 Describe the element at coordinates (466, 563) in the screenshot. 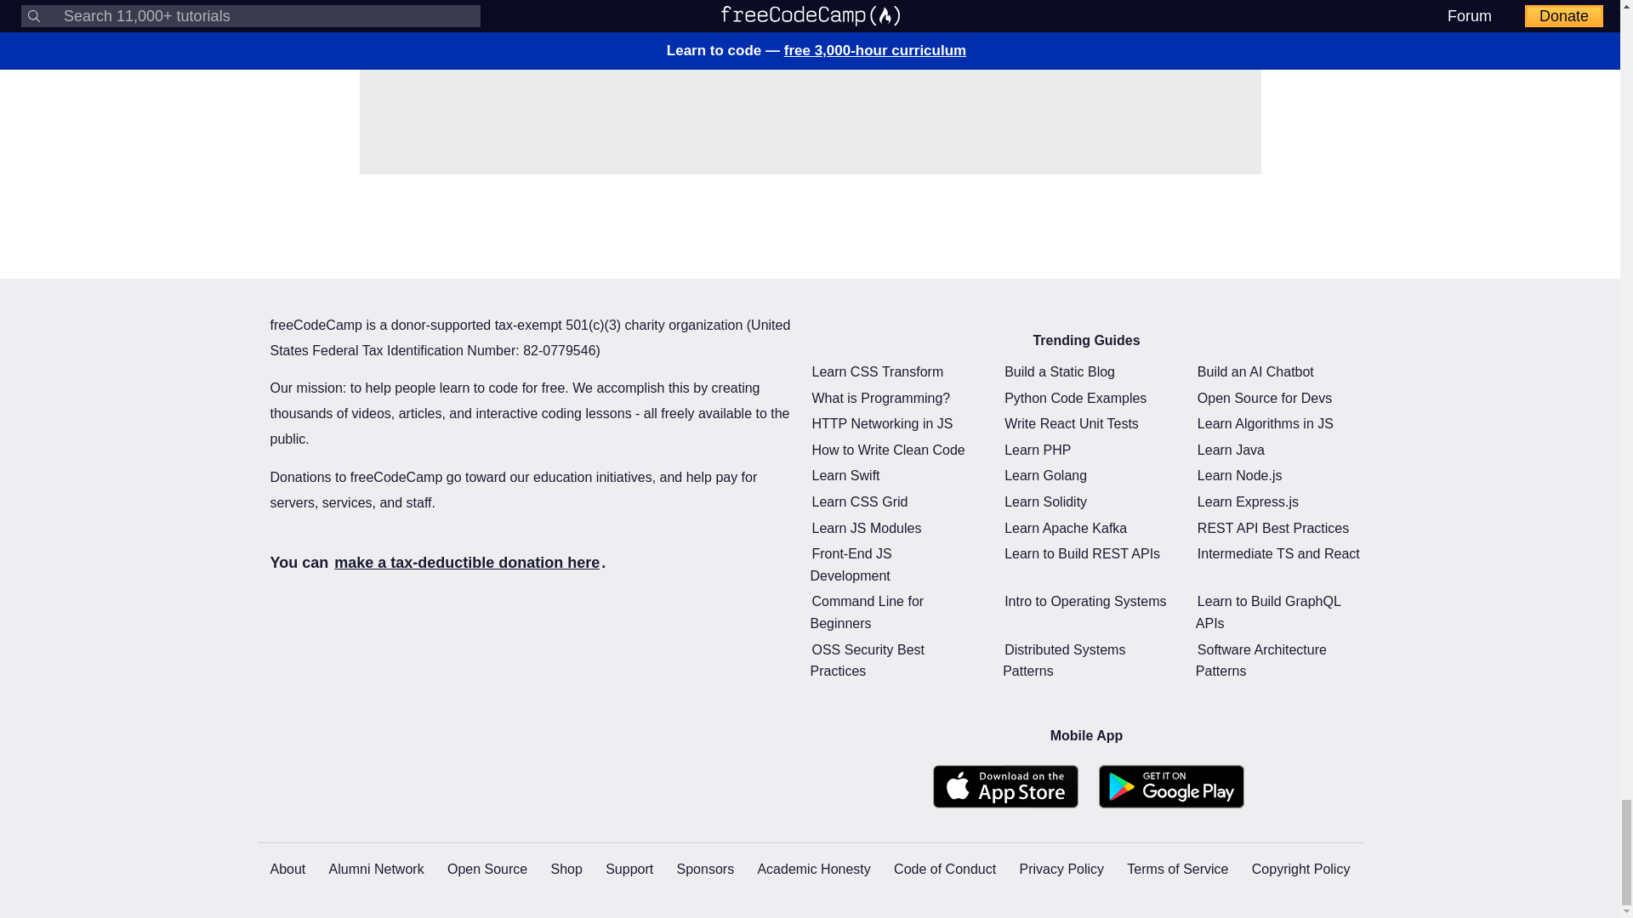

I see `make a tax-deductible donation here` at that location.